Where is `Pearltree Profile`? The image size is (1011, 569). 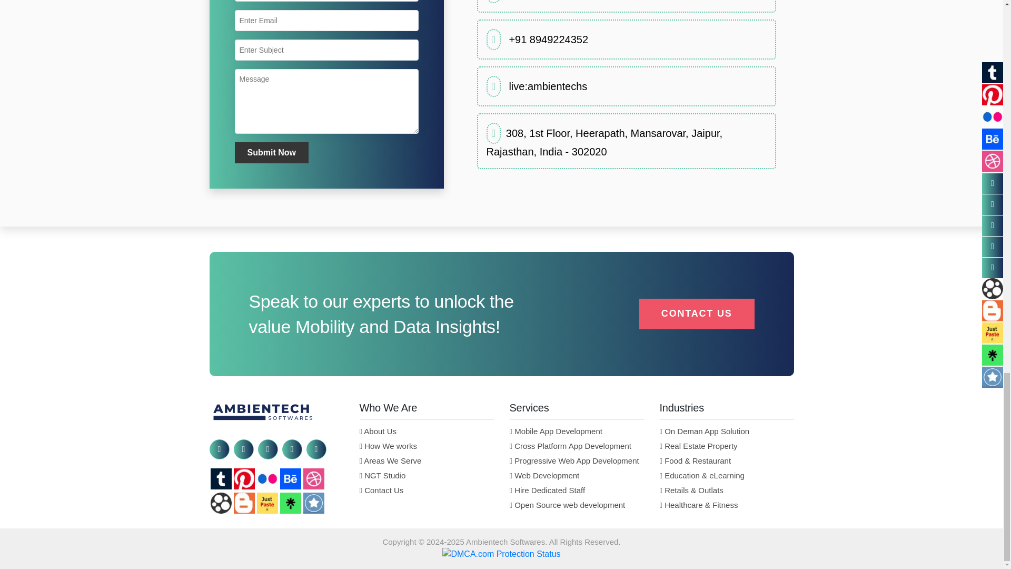
Pearltree Profile is located at coordinates (314, 503).